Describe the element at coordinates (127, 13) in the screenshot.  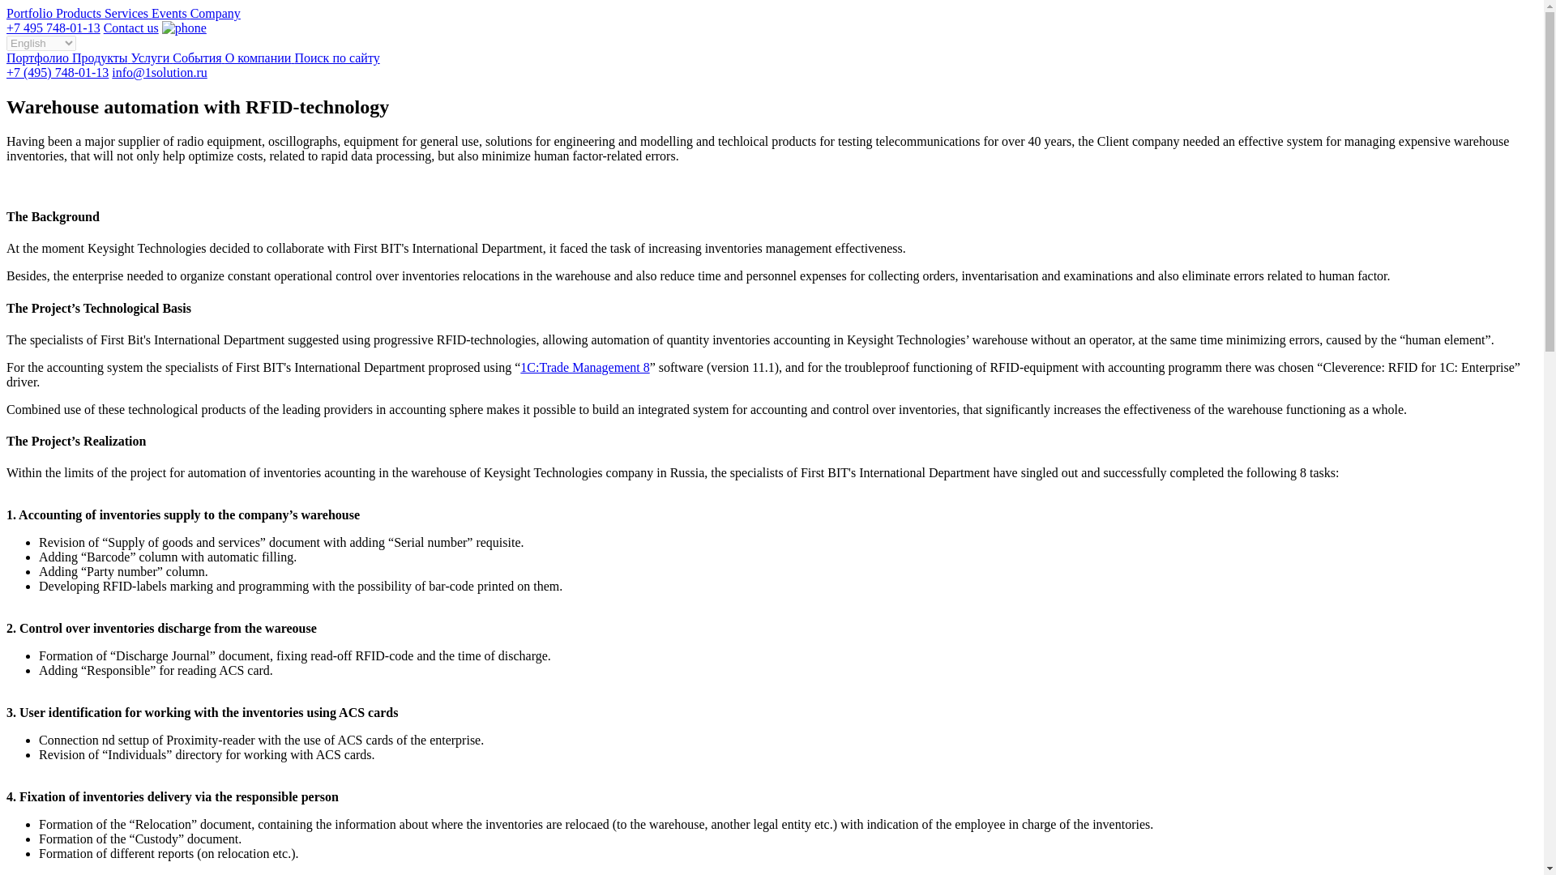
I see `Services` at that location.